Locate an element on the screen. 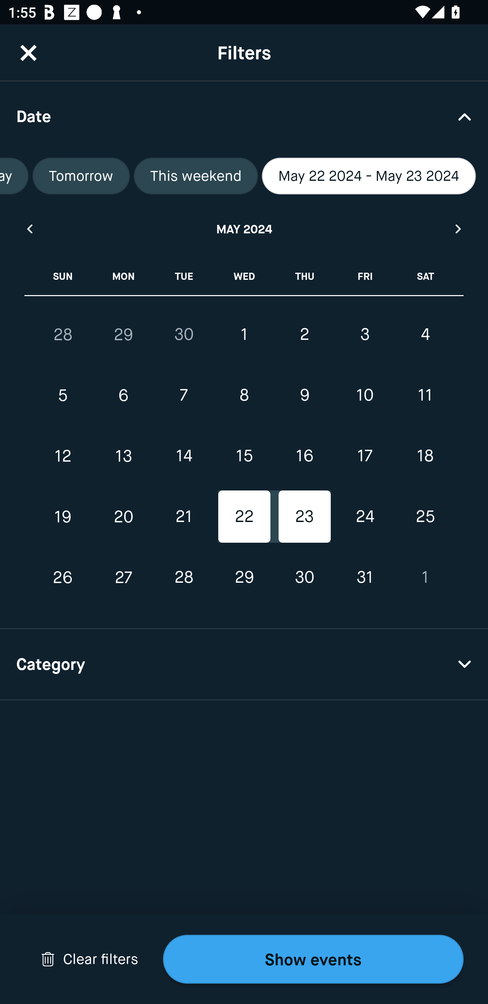  This weekend is located at coordinates (196, 176).